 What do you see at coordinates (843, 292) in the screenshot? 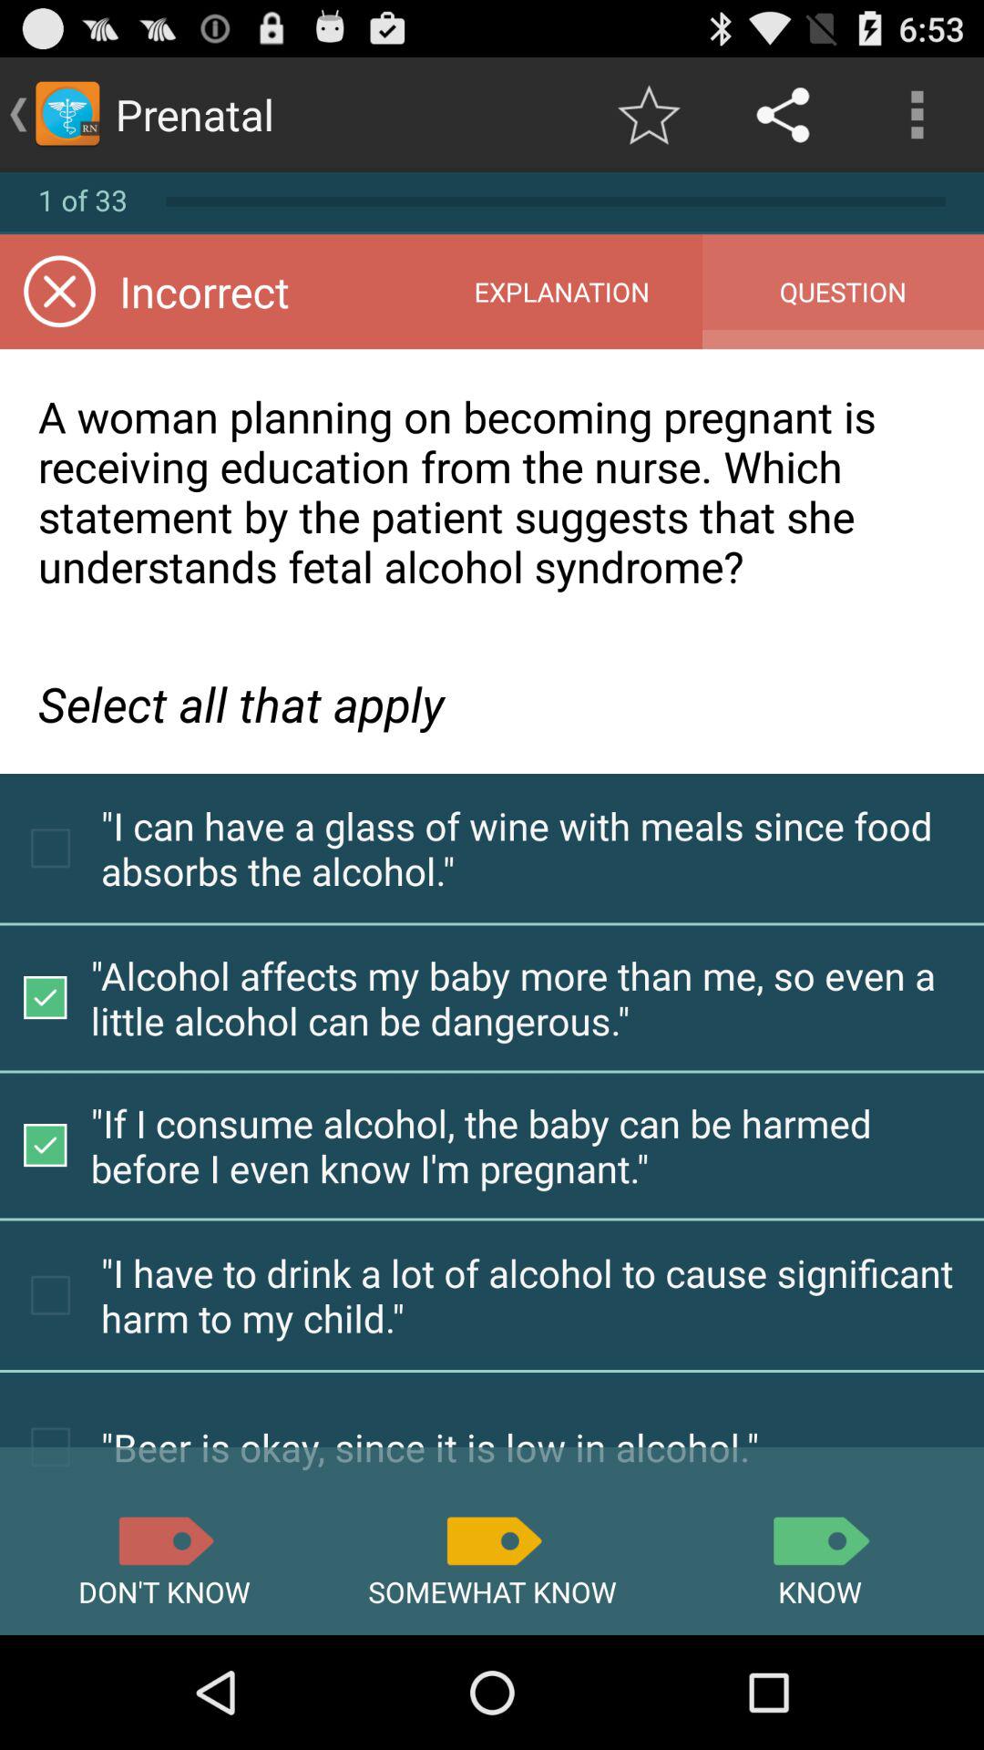
I see `tap the button to the right of the explanation` at bounding box center [843, 292].